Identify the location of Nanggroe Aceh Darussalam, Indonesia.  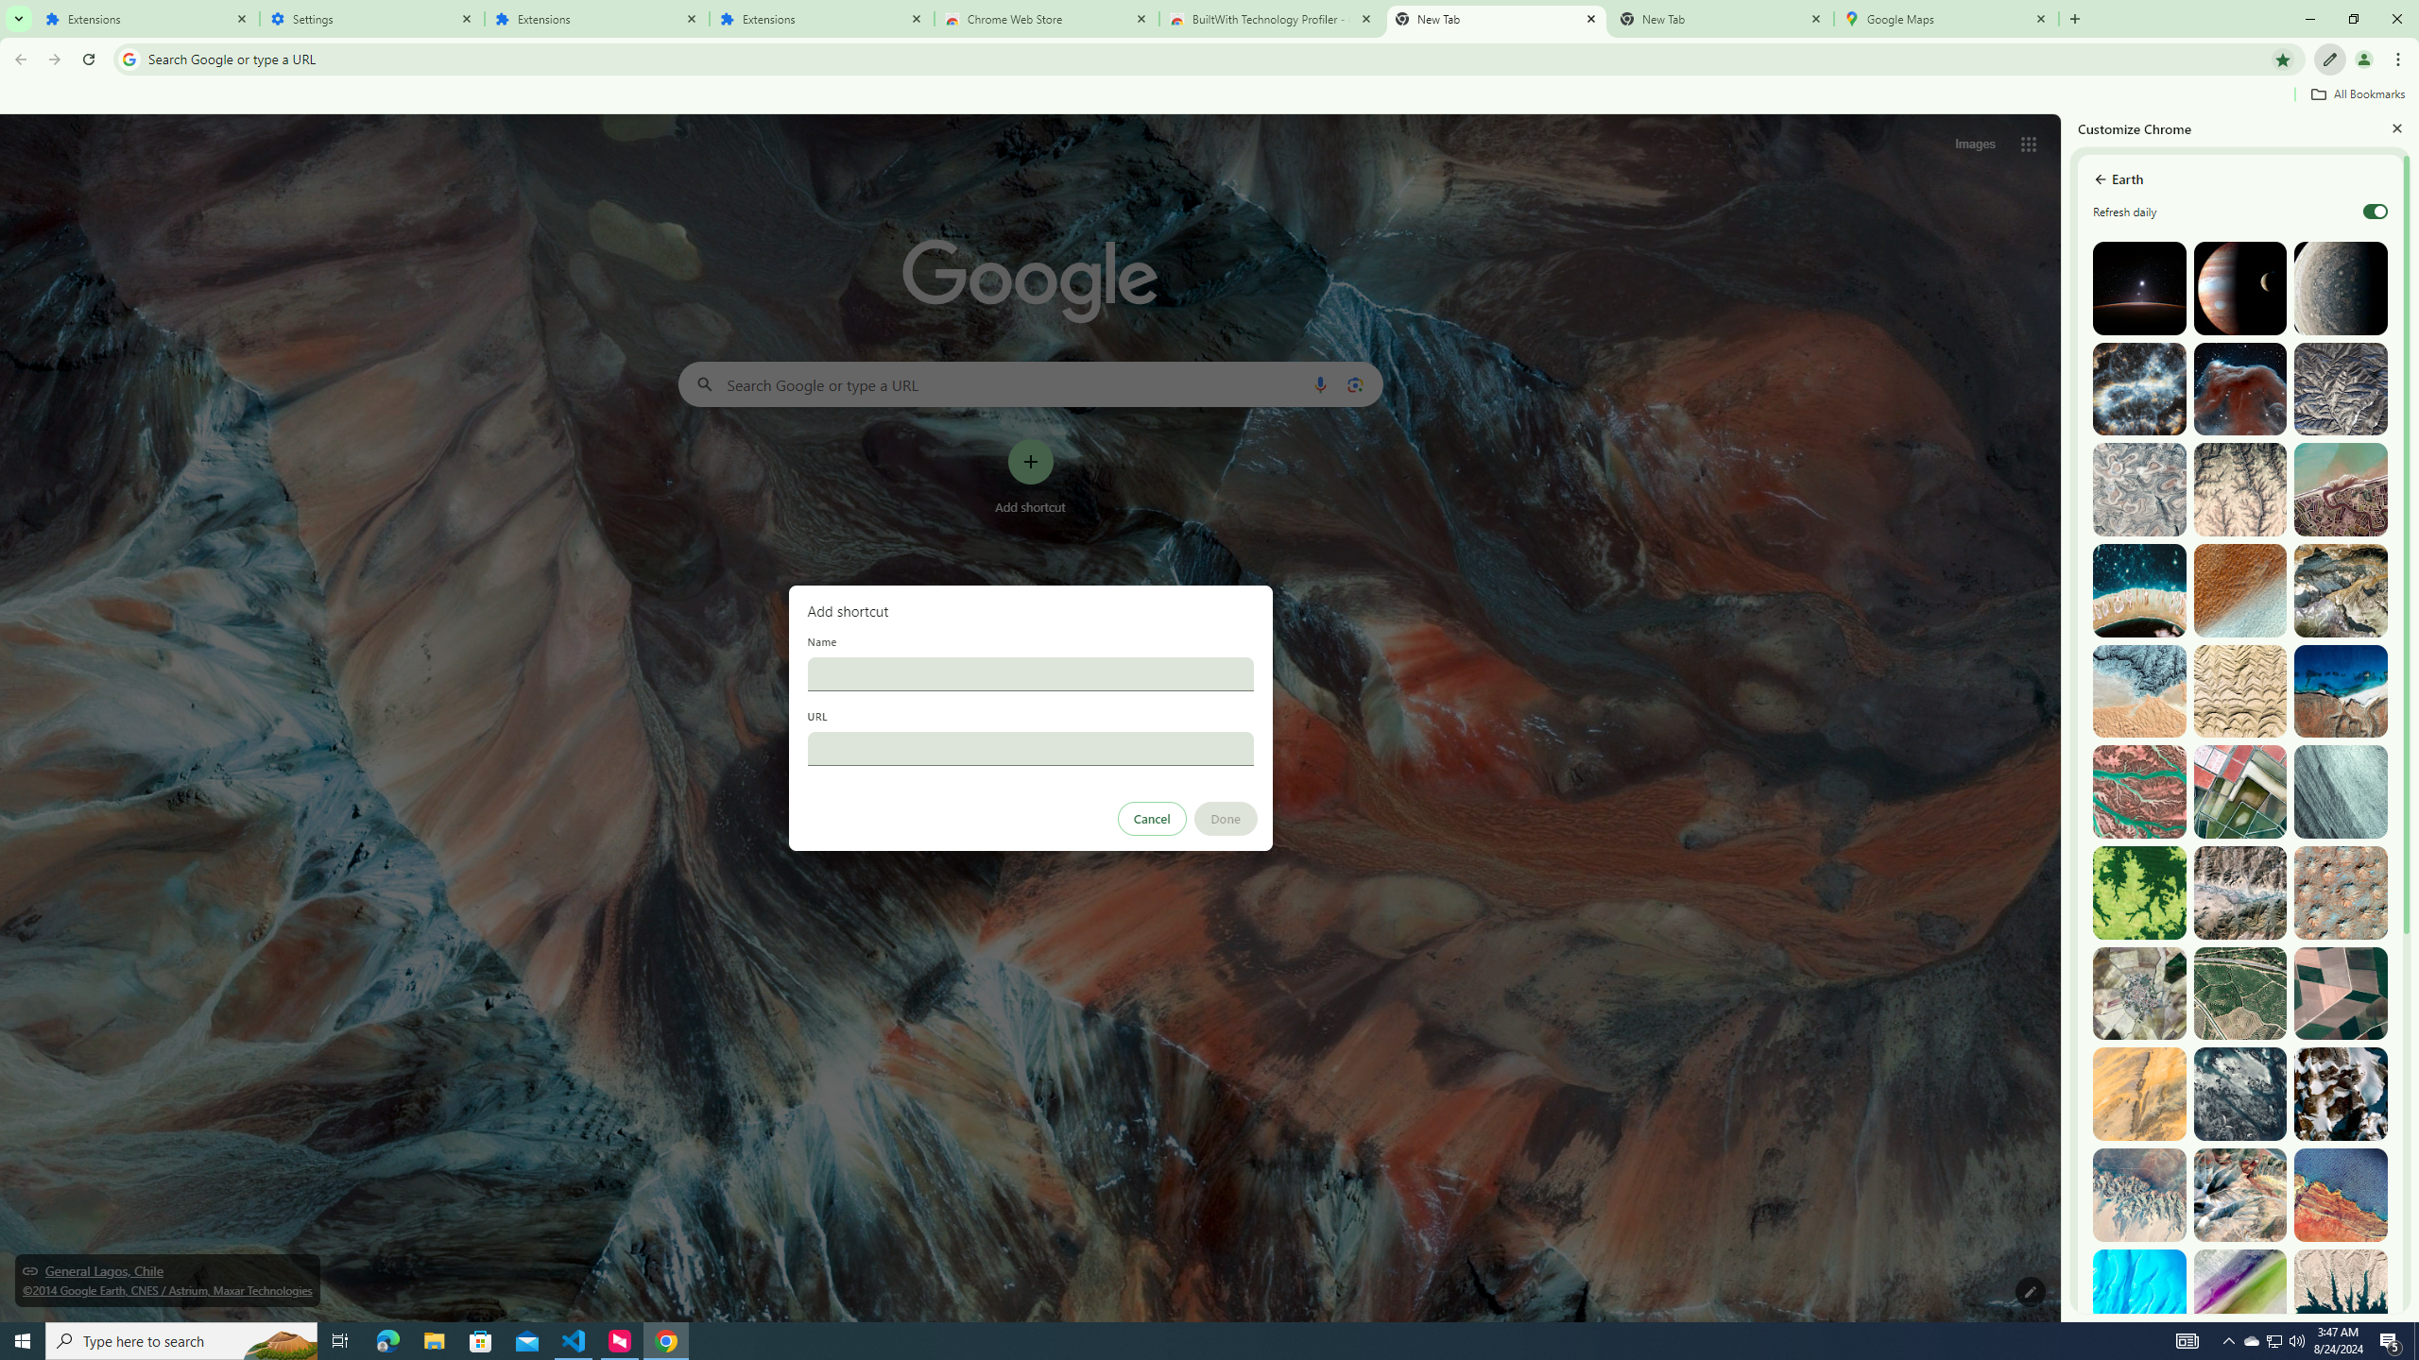
(2340, 489).